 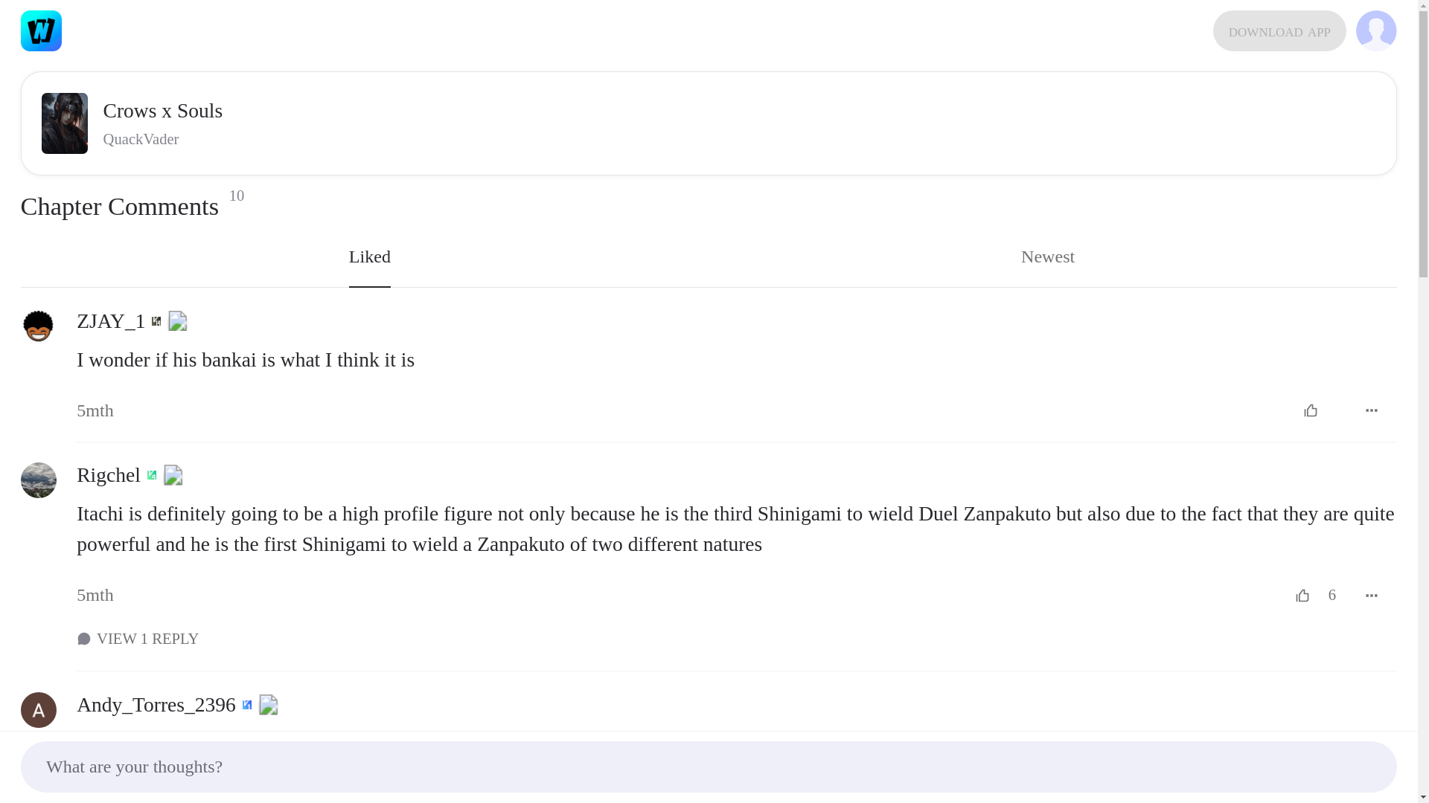 What do you see at coordinates (41, 31) in the screenshot?
I see `Webnovel` at bounding box center [41, 31].